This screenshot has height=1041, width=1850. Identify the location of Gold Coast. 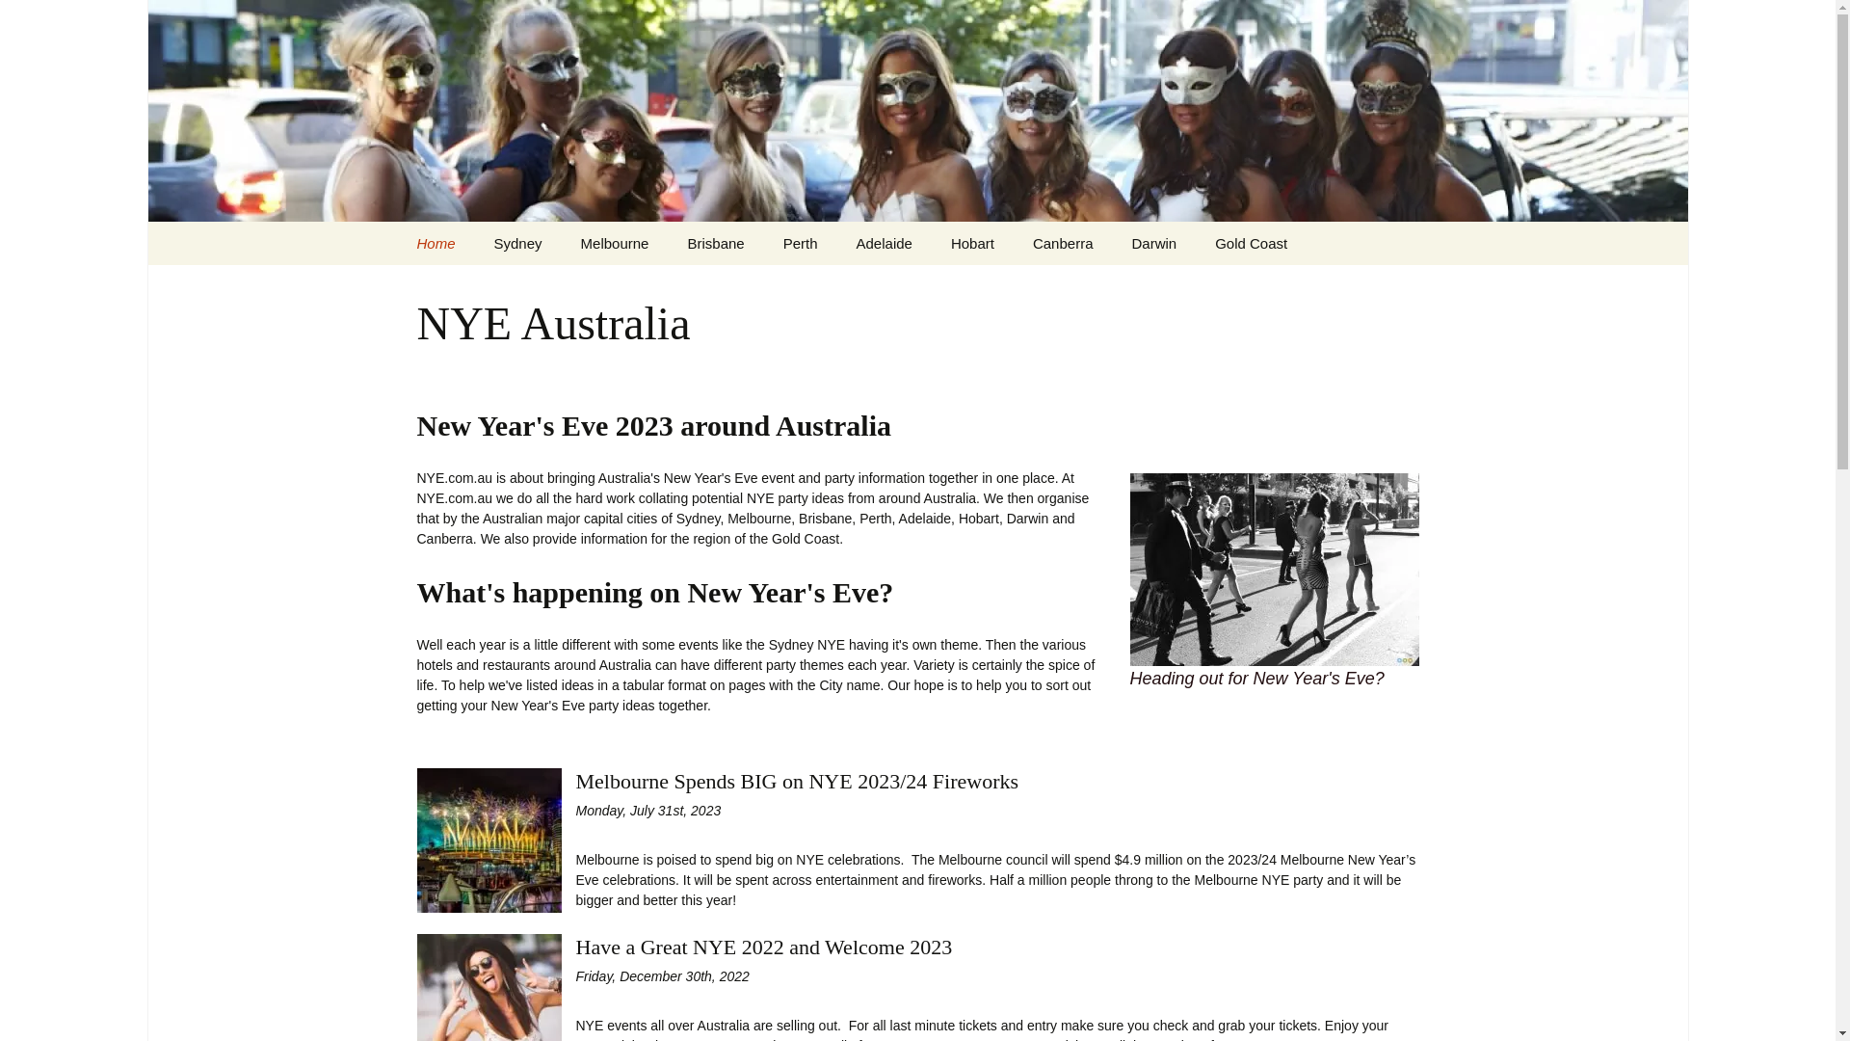
(1251, 243).